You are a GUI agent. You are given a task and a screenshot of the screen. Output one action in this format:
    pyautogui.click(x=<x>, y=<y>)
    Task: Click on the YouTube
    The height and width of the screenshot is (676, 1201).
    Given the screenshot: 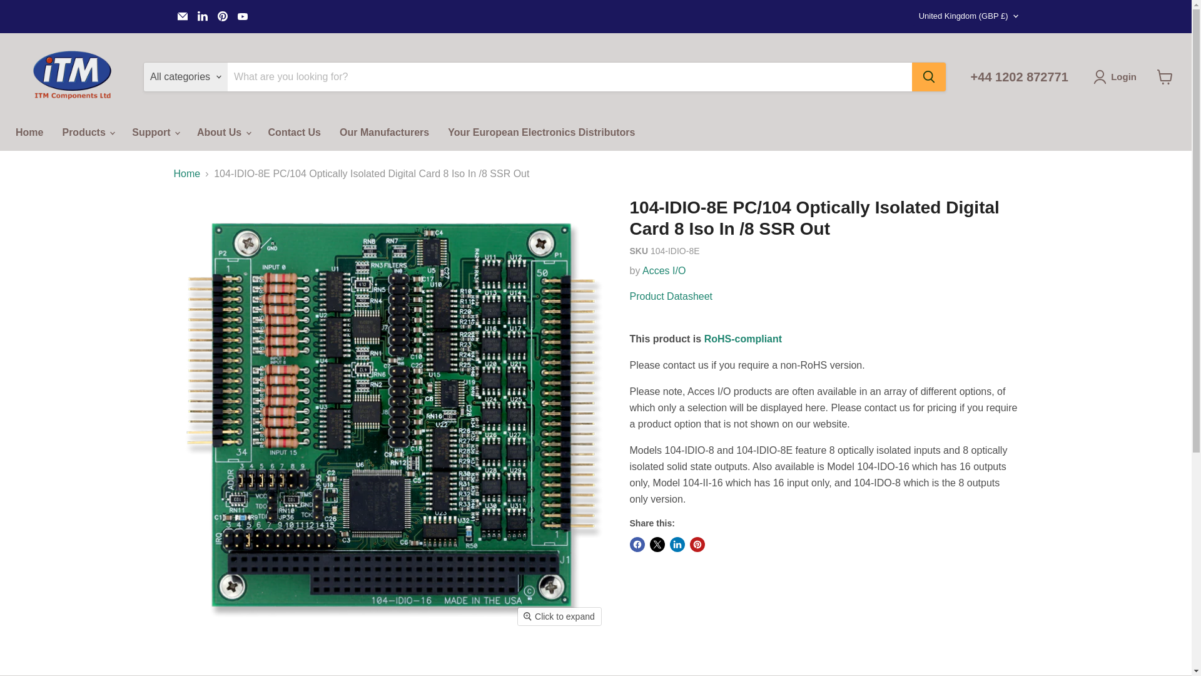 What is the action you would take?
    pyautogui.click(x=243, y=16)
    